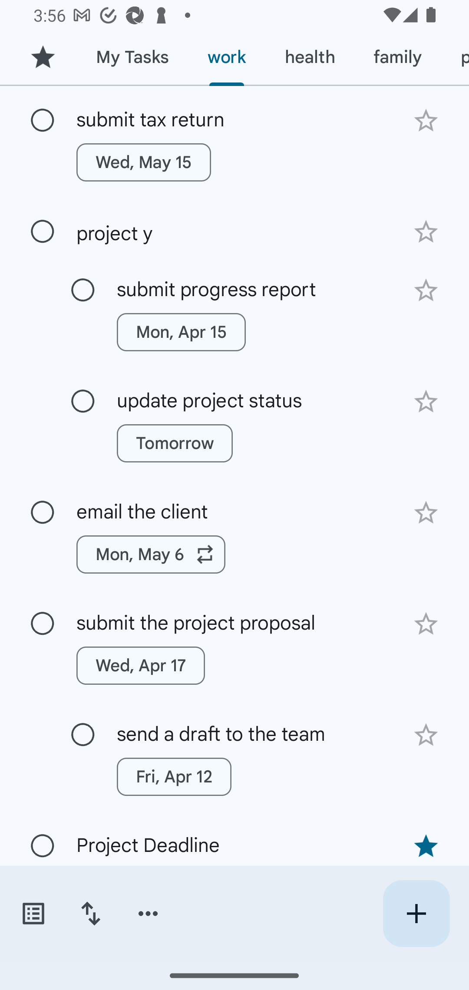  I want to click on Starred, so click(43, 57).